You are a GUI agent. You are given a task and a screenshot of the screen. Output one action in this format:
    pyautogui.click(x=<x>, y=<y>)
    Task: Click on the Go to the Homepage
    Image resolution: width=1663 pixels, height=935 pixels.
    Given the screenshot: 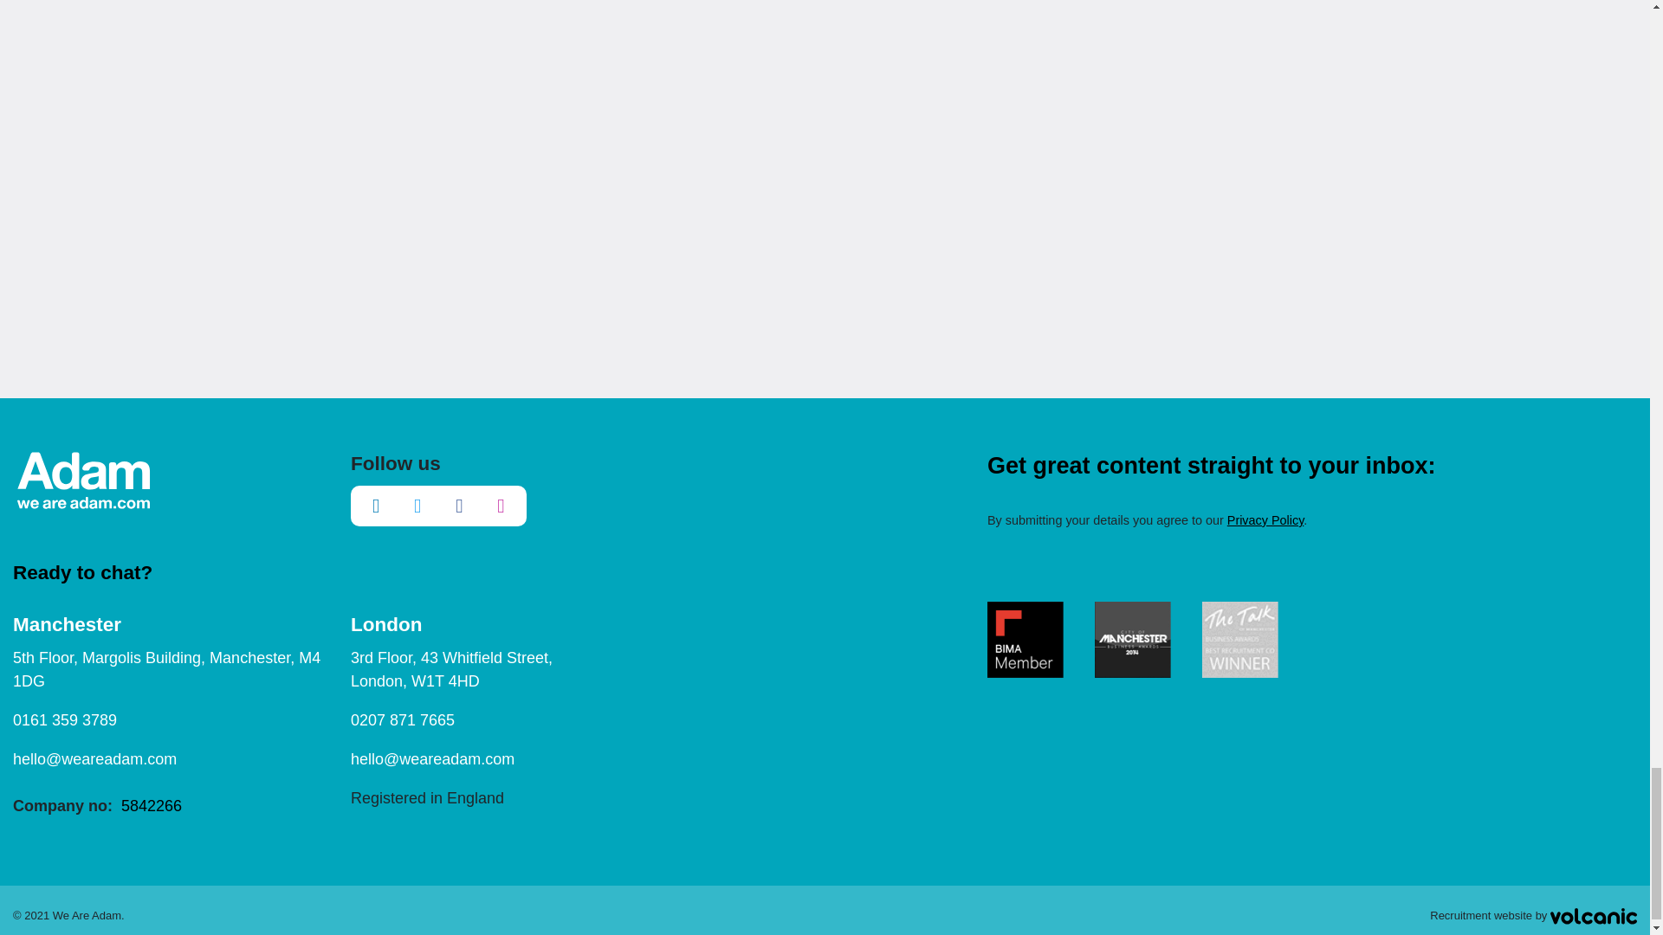 What is the action you would take?
    pyautogui.click(x=83, y=480)
    